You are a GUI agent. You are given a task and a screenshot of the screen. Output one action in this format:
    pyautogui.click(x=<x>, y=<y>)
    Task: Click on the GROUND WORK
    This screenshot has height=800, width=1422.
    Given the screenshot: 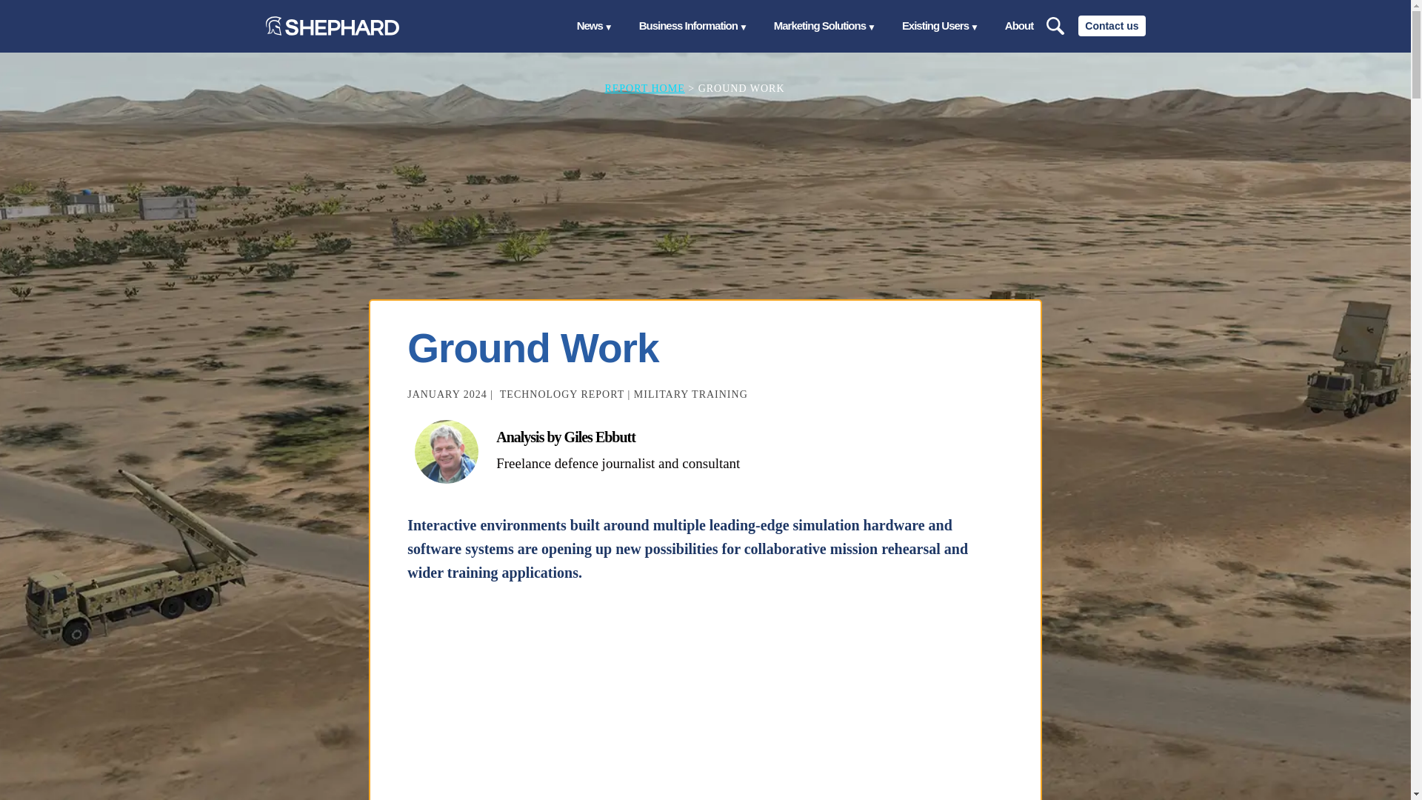 What is the action you would take?
    pyautogui.click(x=1015, y=27)
    